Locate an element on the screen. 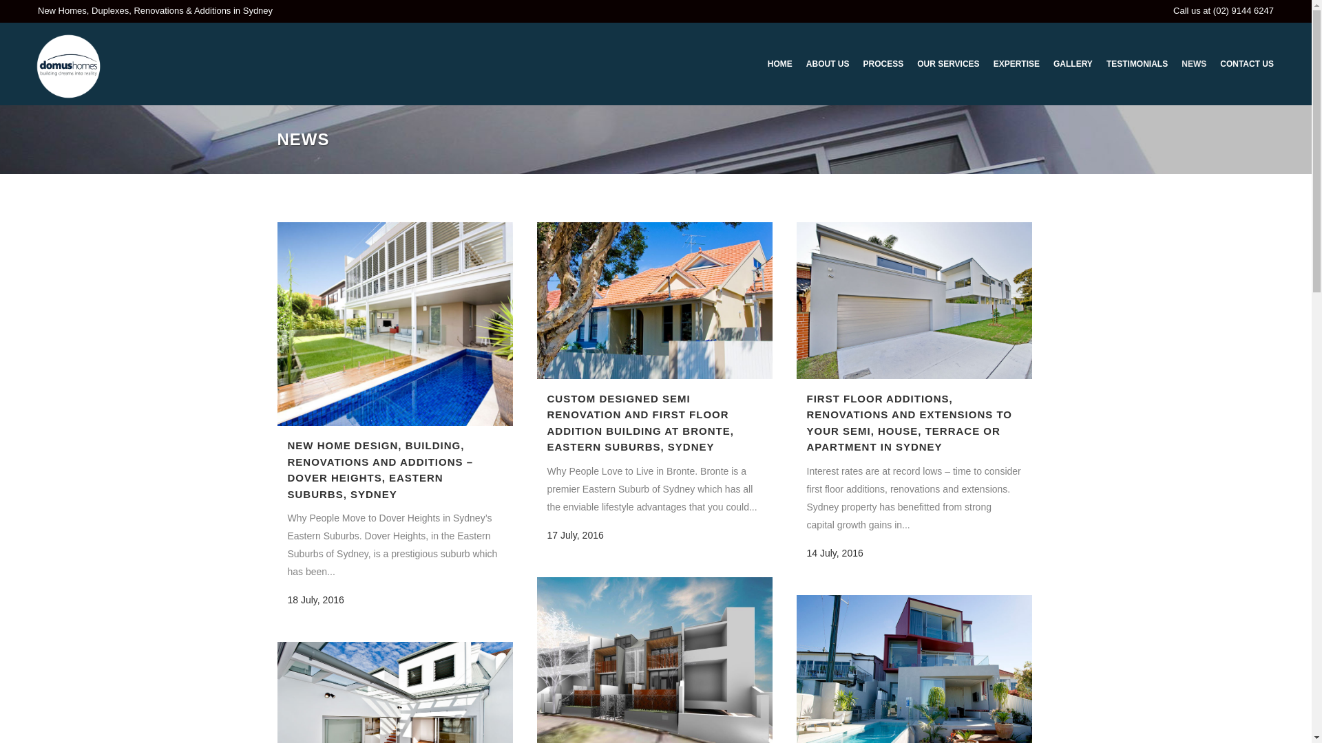 This screenshot has height=743, width=1322. GALLERY is located at coordinates (1073, 64).